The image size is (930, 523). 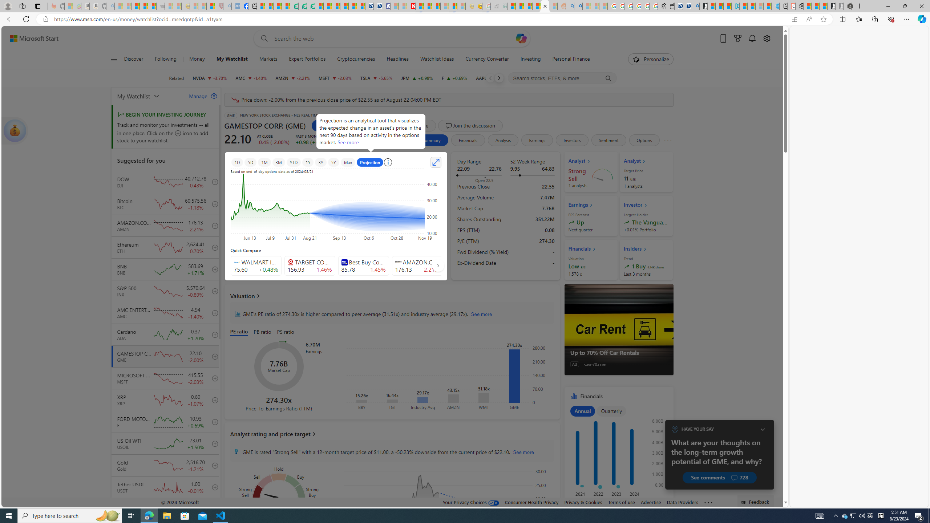 I want to click on AutomationID: finance_carousel_navi_arrow, so click(x=438, y=265).